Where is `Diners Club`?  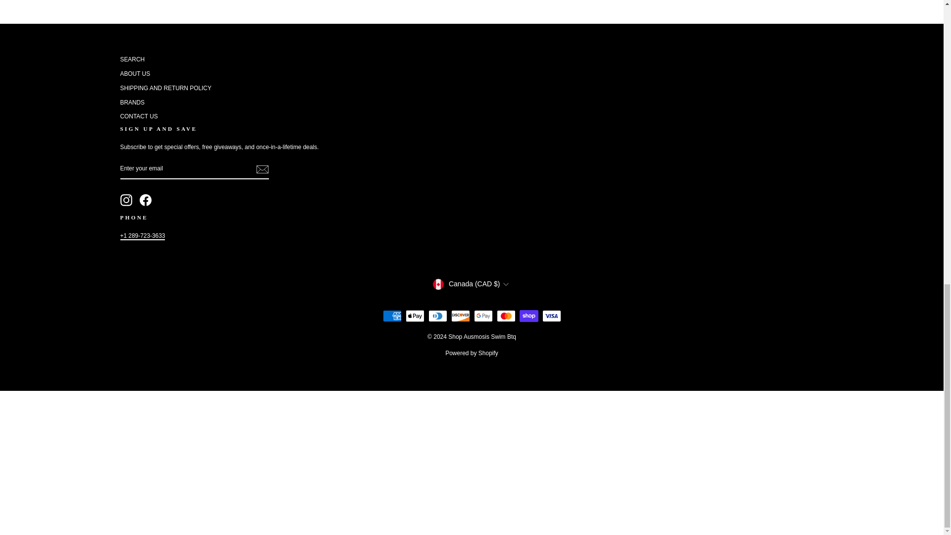
Diners Club is located at coordinates (437, 316).